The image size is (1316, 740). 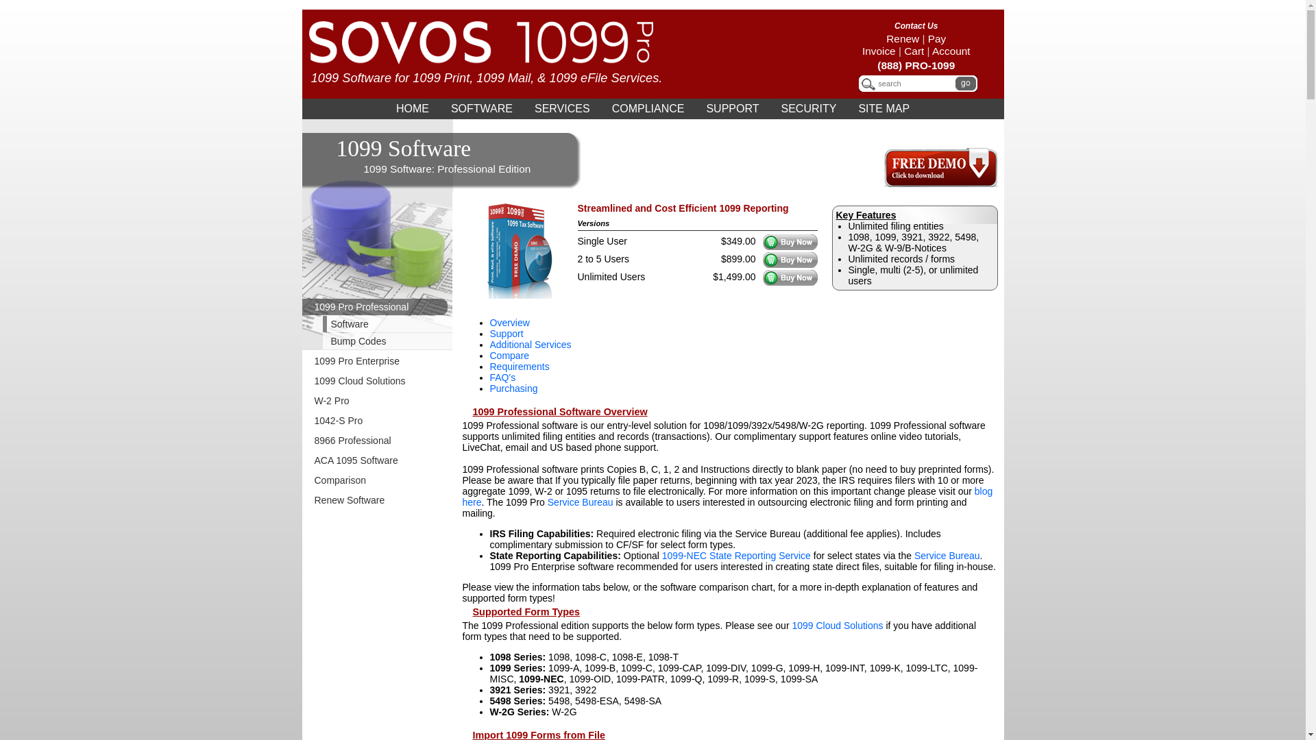 What do you see at coordinates (916, 66) in the screenshot?
I see `(888) PRO-1099` at bounding box center [916, 66].